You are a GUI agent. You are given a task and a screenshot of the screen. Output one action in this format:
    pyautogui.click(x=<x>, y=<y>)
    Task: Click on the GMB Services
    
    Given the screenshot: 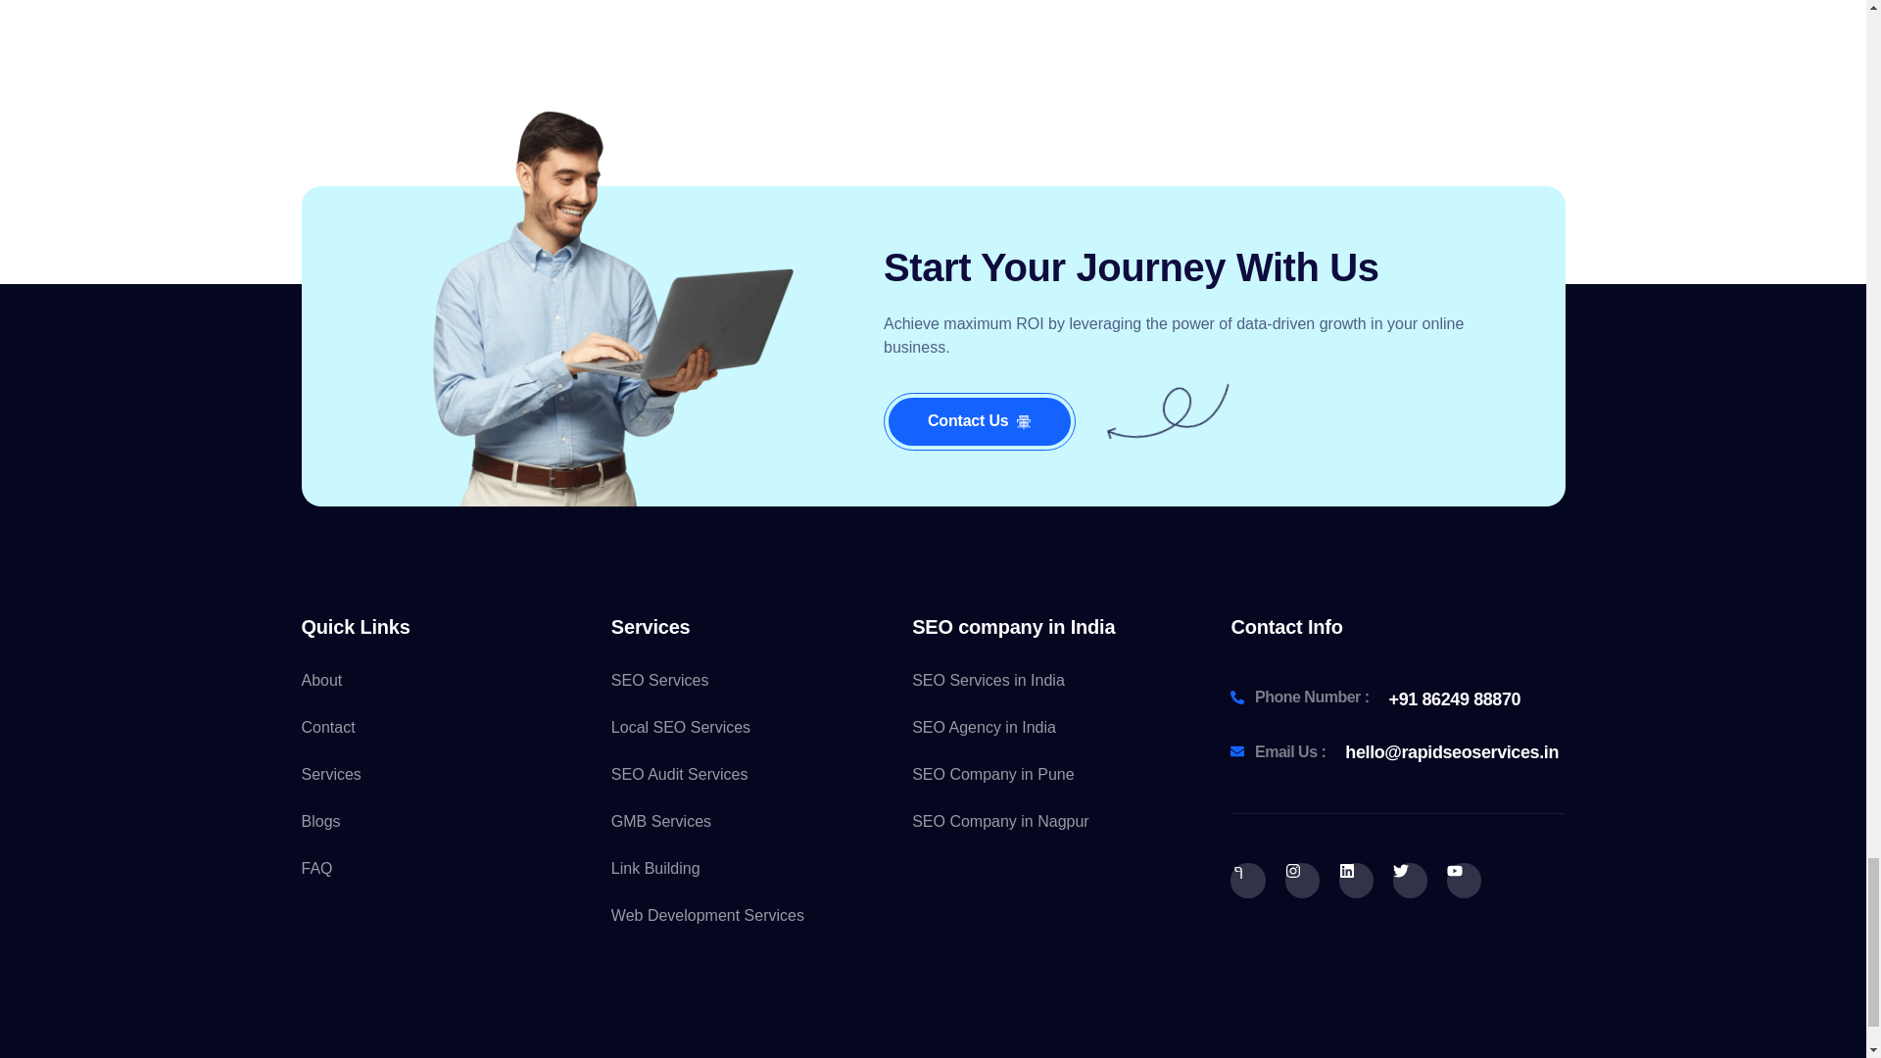 What is the action you would take?
    pyautogui.click(x=751, y=822)
    